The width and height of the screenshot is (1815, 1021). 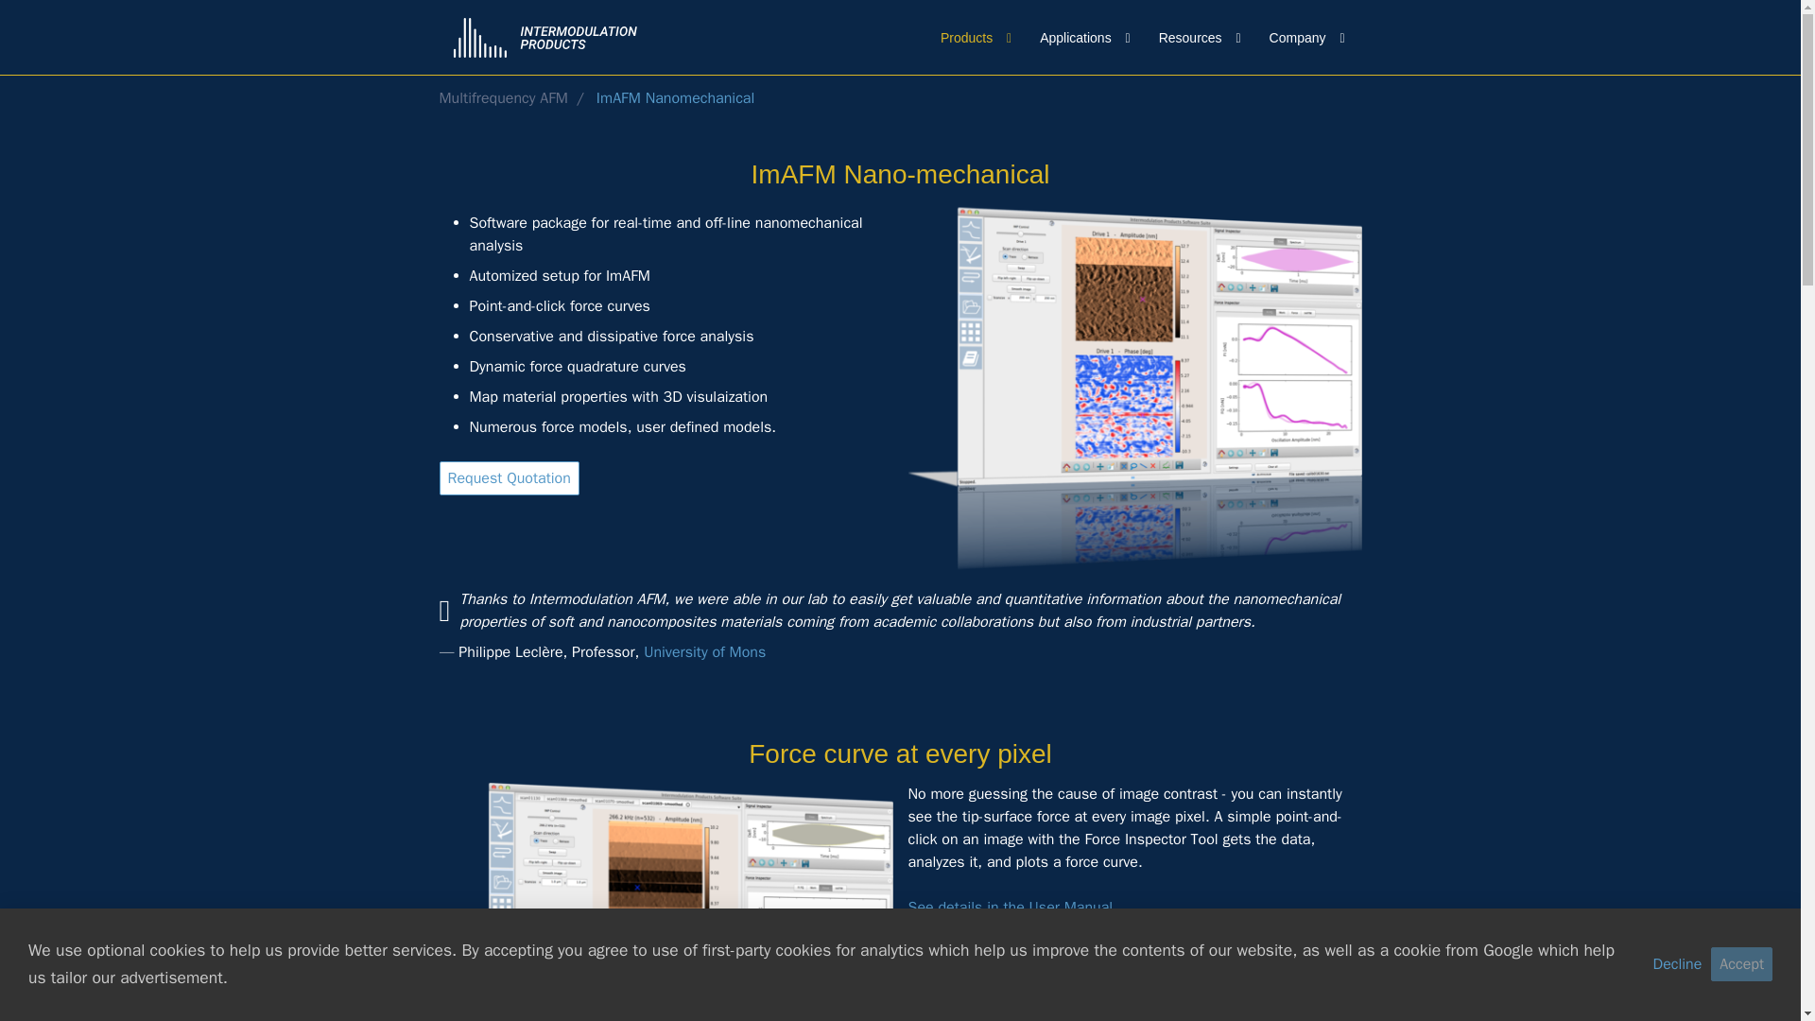 I want to click on Applications, so click(x=1080, y=37).